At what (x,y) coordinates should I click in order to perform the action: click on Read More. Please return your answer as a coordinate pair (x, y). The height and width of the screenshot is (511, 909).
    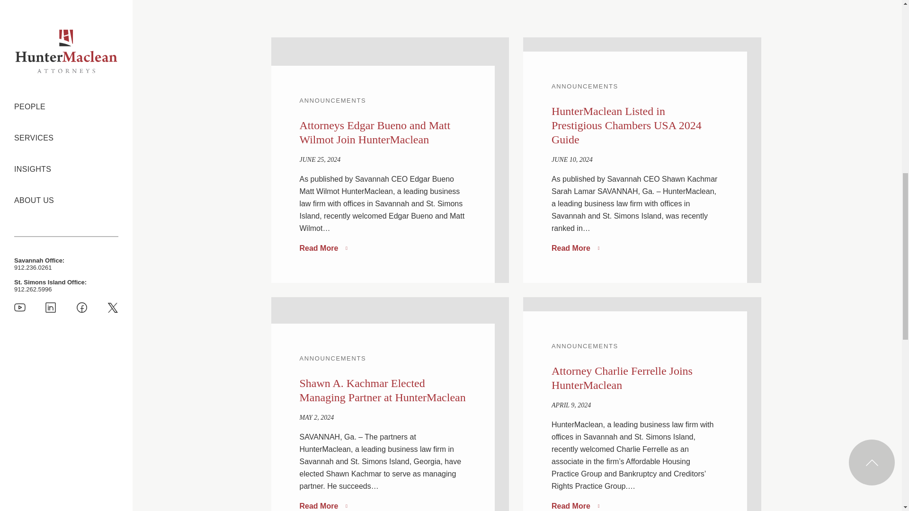
    Looking at the image, I should click on (323, 248).